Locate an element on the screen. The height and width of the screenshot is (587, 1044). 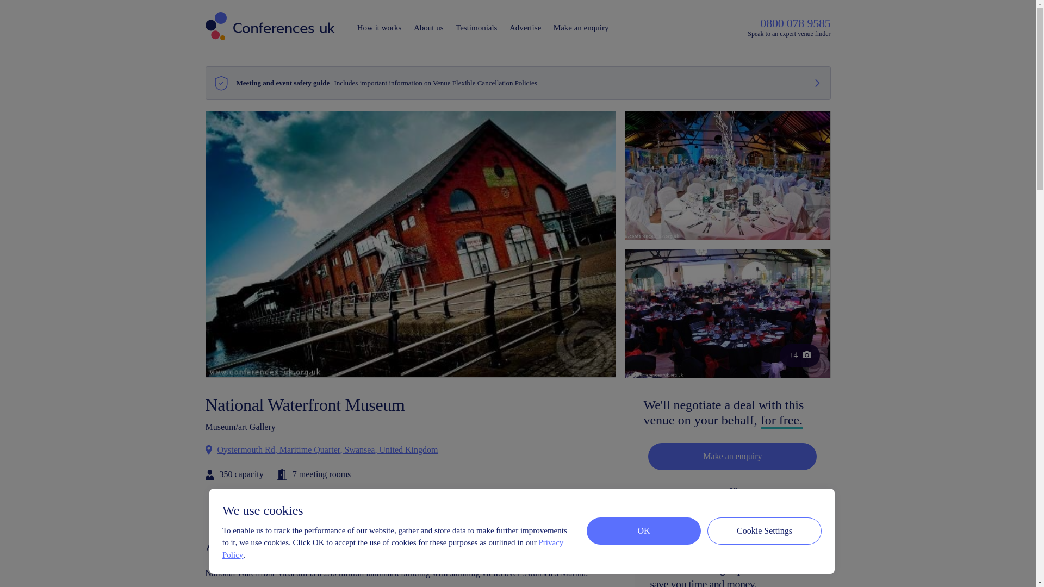
About us is located at coordinates (428, 28).